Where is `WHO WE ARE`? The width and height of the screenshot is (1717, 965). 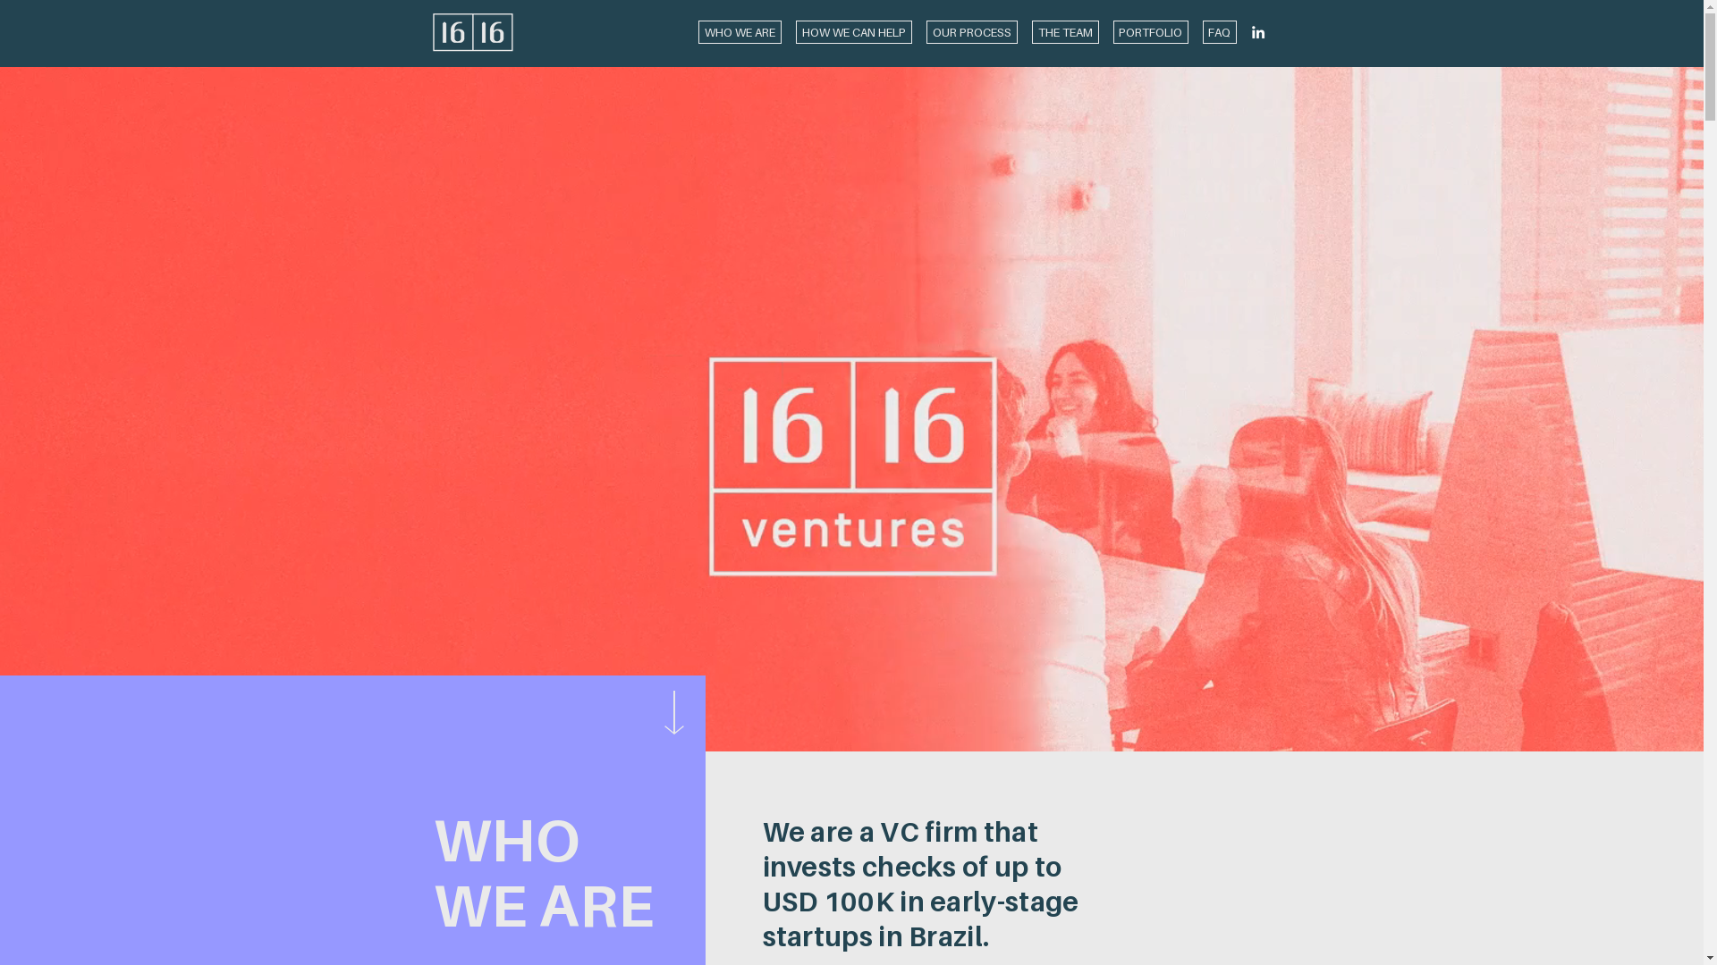 WHO WE ARE is located at coordinates (739, 32).